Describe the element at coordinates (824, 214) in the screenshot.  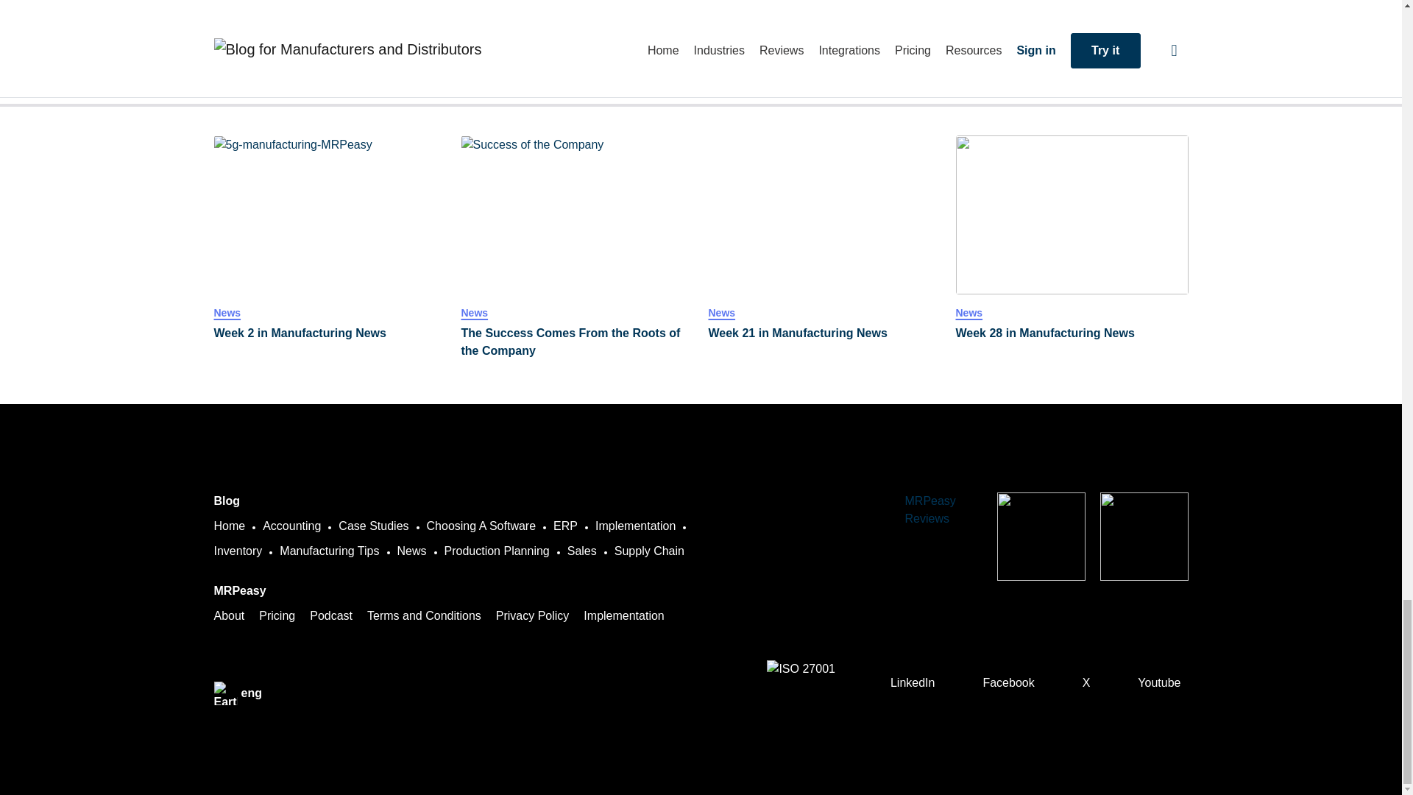
I see `Week 21 in Manufacturing News` at that location.